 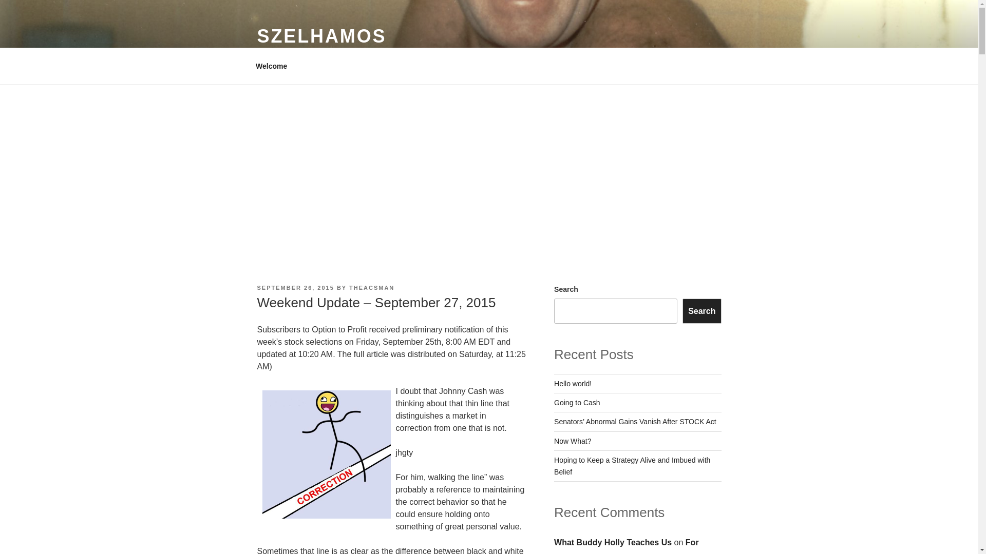 I want to click on SEPTEMBER 26, 2015, so click(x=295, y=288).